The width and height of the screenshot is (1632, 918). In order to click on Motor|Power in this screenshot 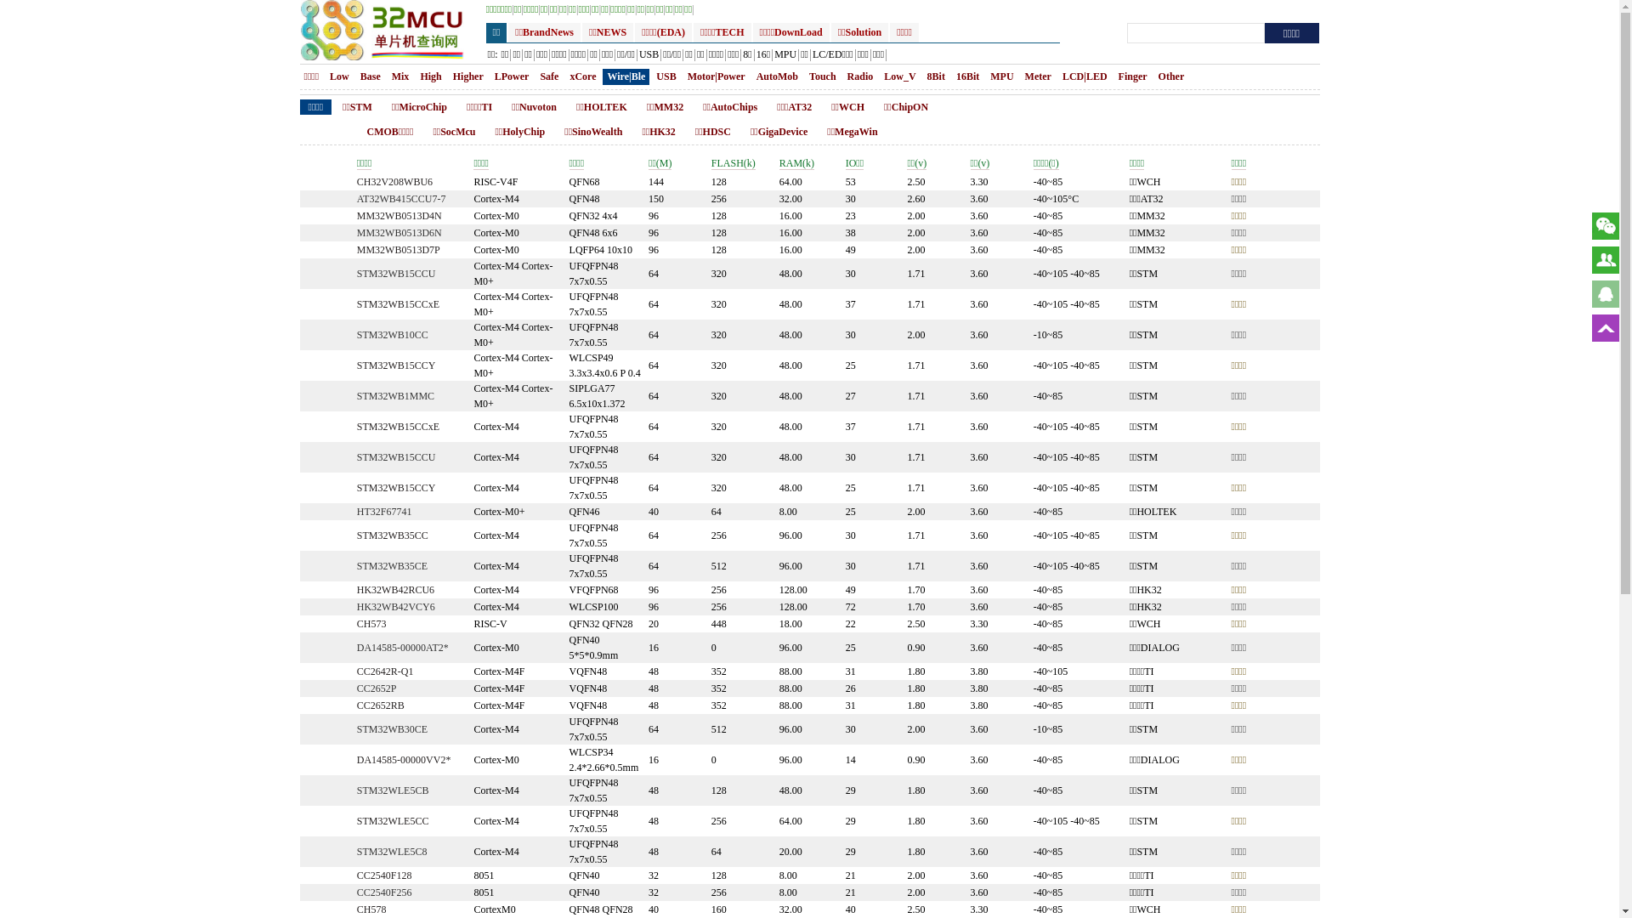, I will do `click(717, 76)`.